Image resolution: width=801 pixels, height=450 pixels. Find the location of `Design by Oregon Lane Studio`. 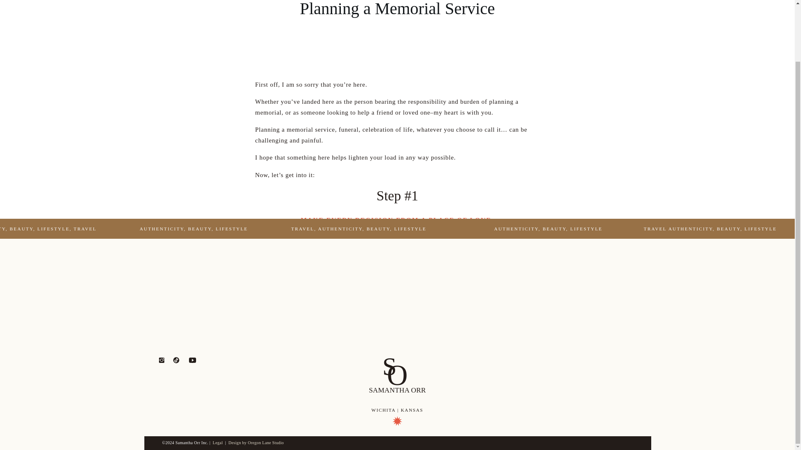

Design by Oregon Lane Studio is located at coordinates (256, 442).